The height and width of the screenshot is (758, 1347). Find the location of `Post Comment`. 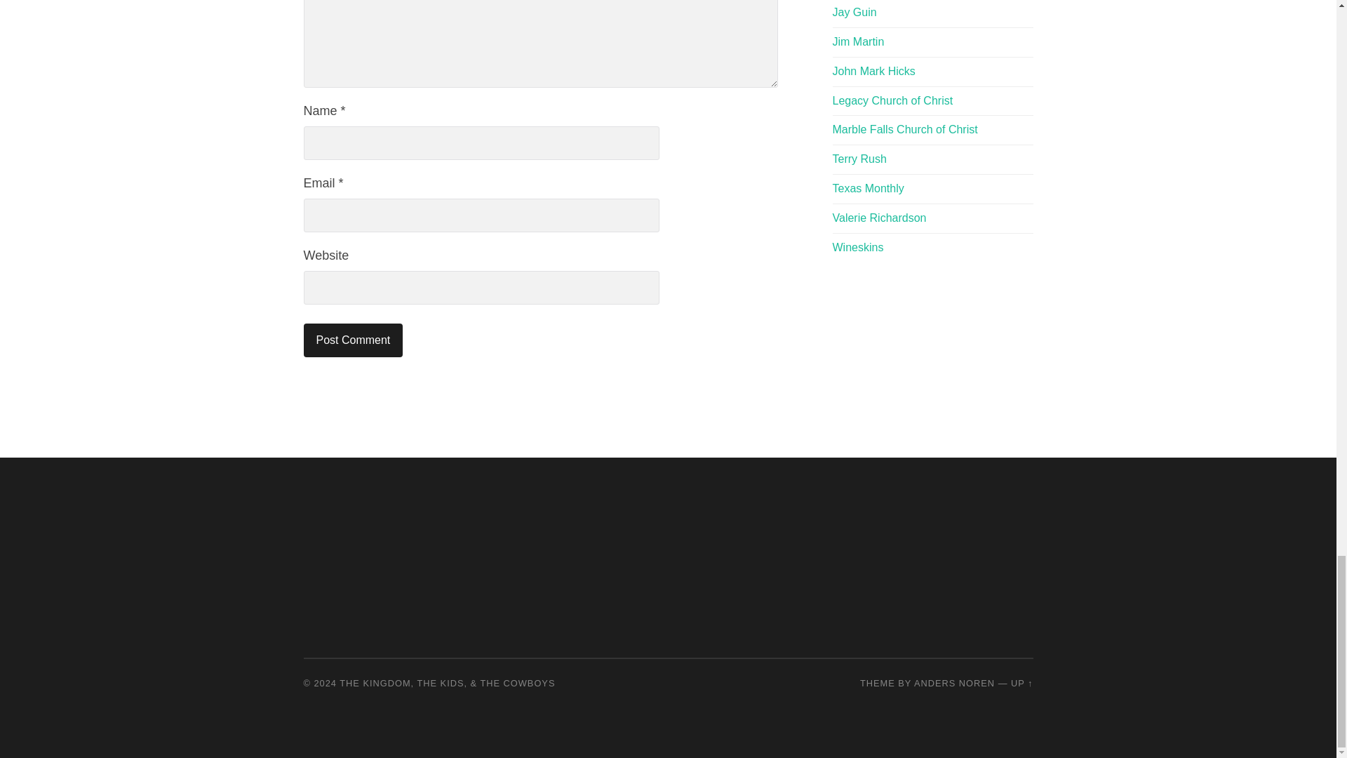

Post Comment is located at coordinates (353, 340).